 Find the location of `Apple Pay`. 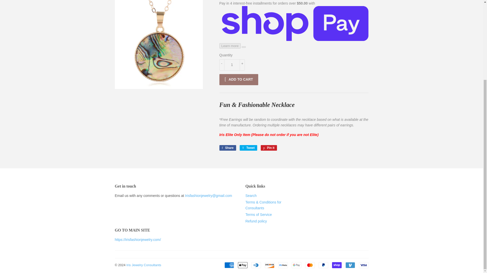

Apple Pay is located at coordinates (242, 265).